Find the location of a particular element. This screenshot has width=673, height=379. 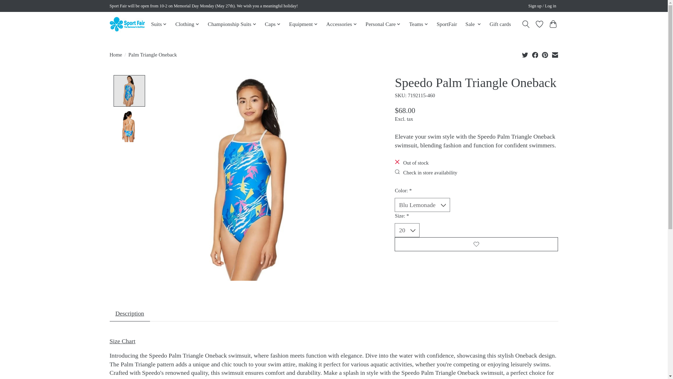

Caps is located at coordinates (273, 24).